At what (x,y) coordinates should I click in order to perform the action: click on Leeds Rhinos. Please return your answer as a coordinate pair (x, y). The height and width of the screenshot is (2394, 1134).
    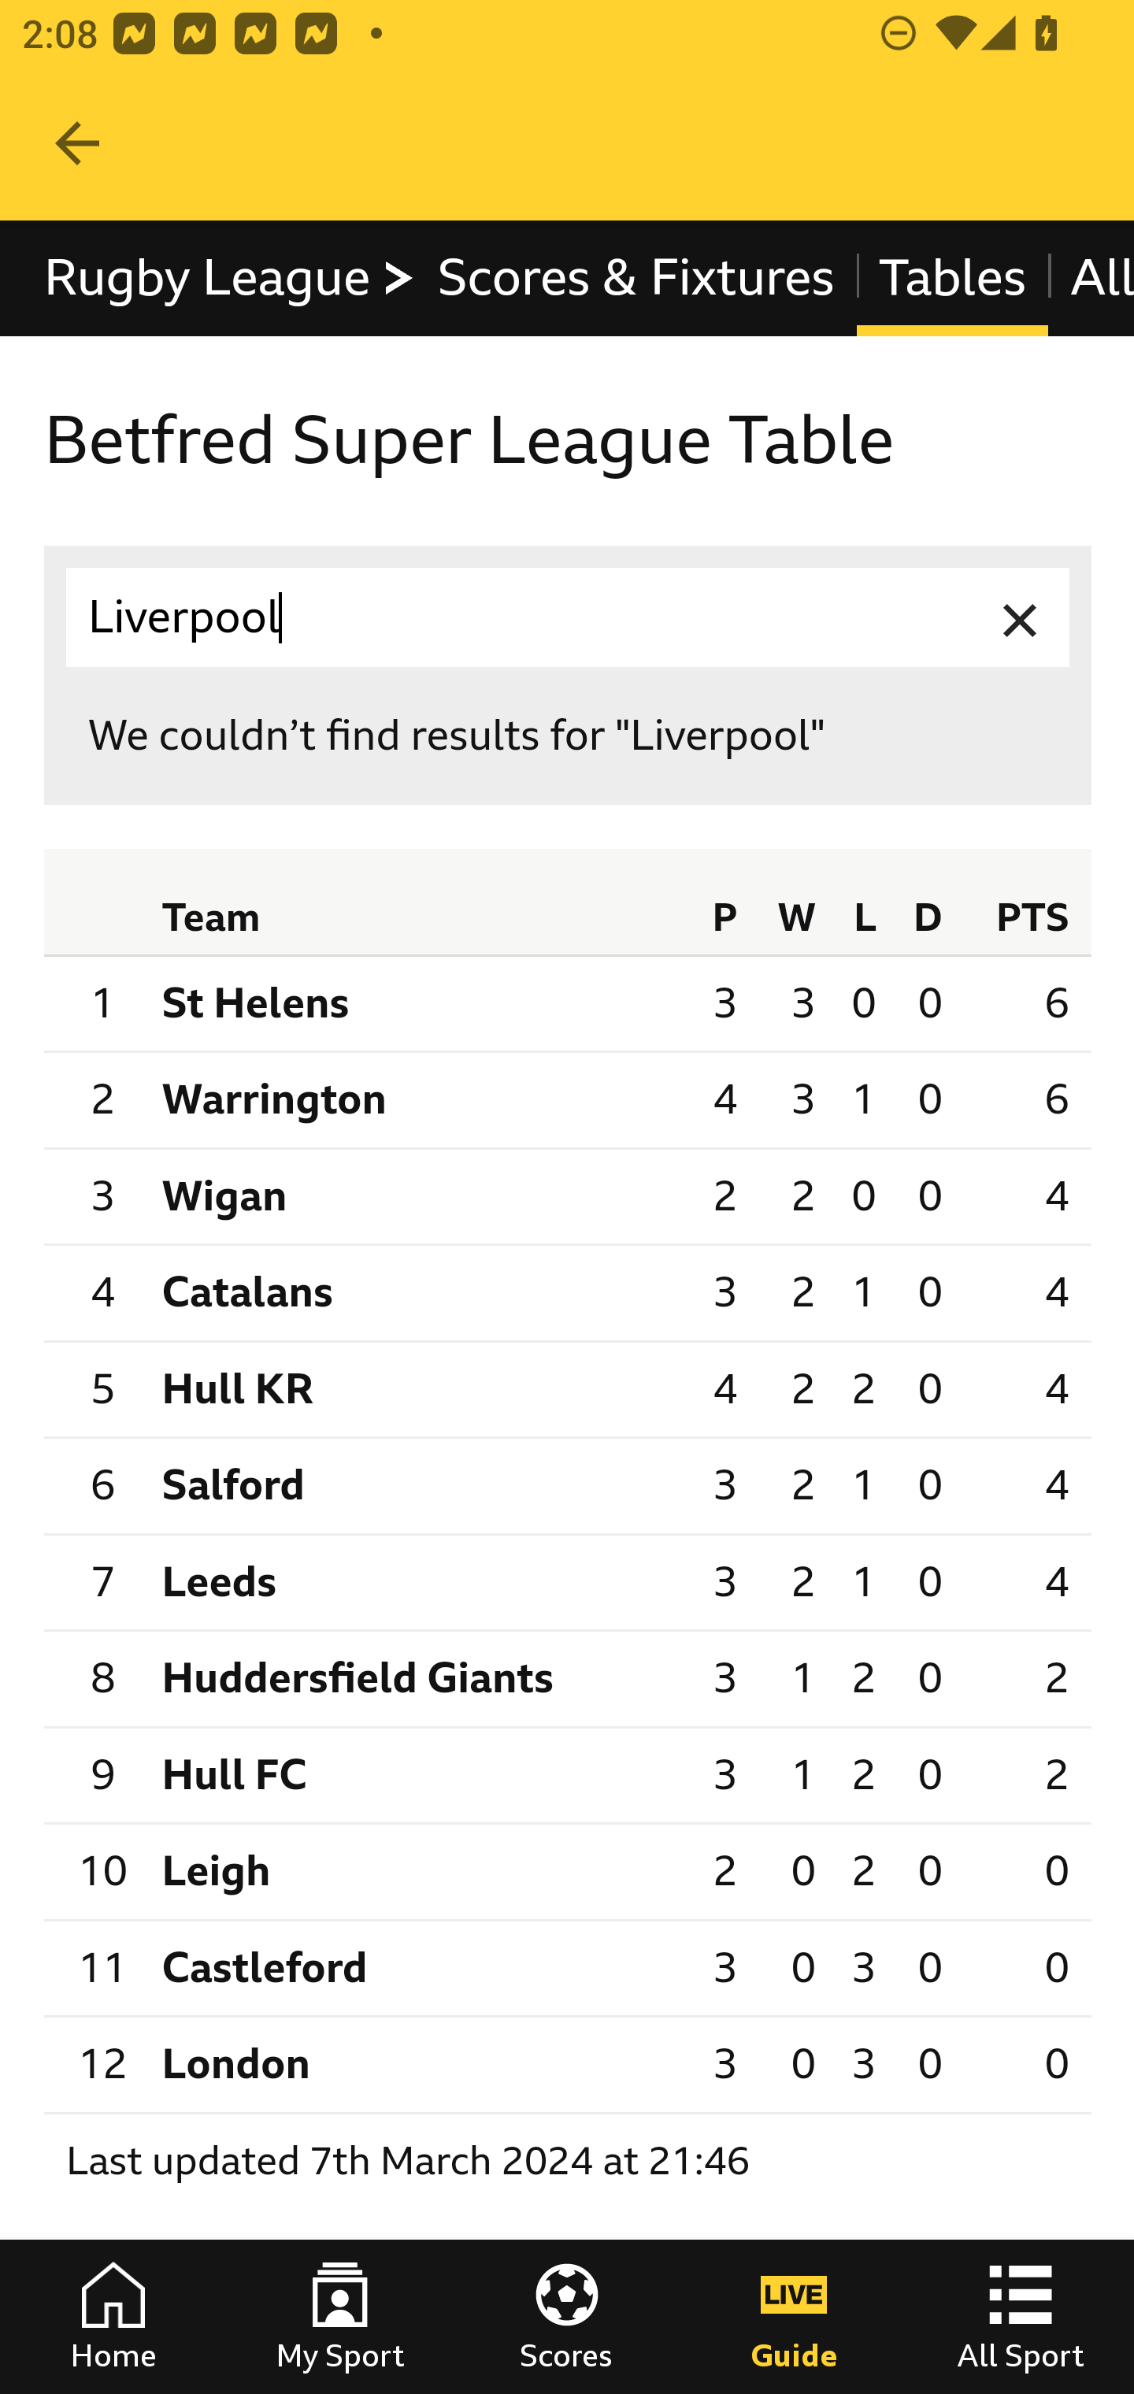
    Looking at the image, I should click on (419, 1581).